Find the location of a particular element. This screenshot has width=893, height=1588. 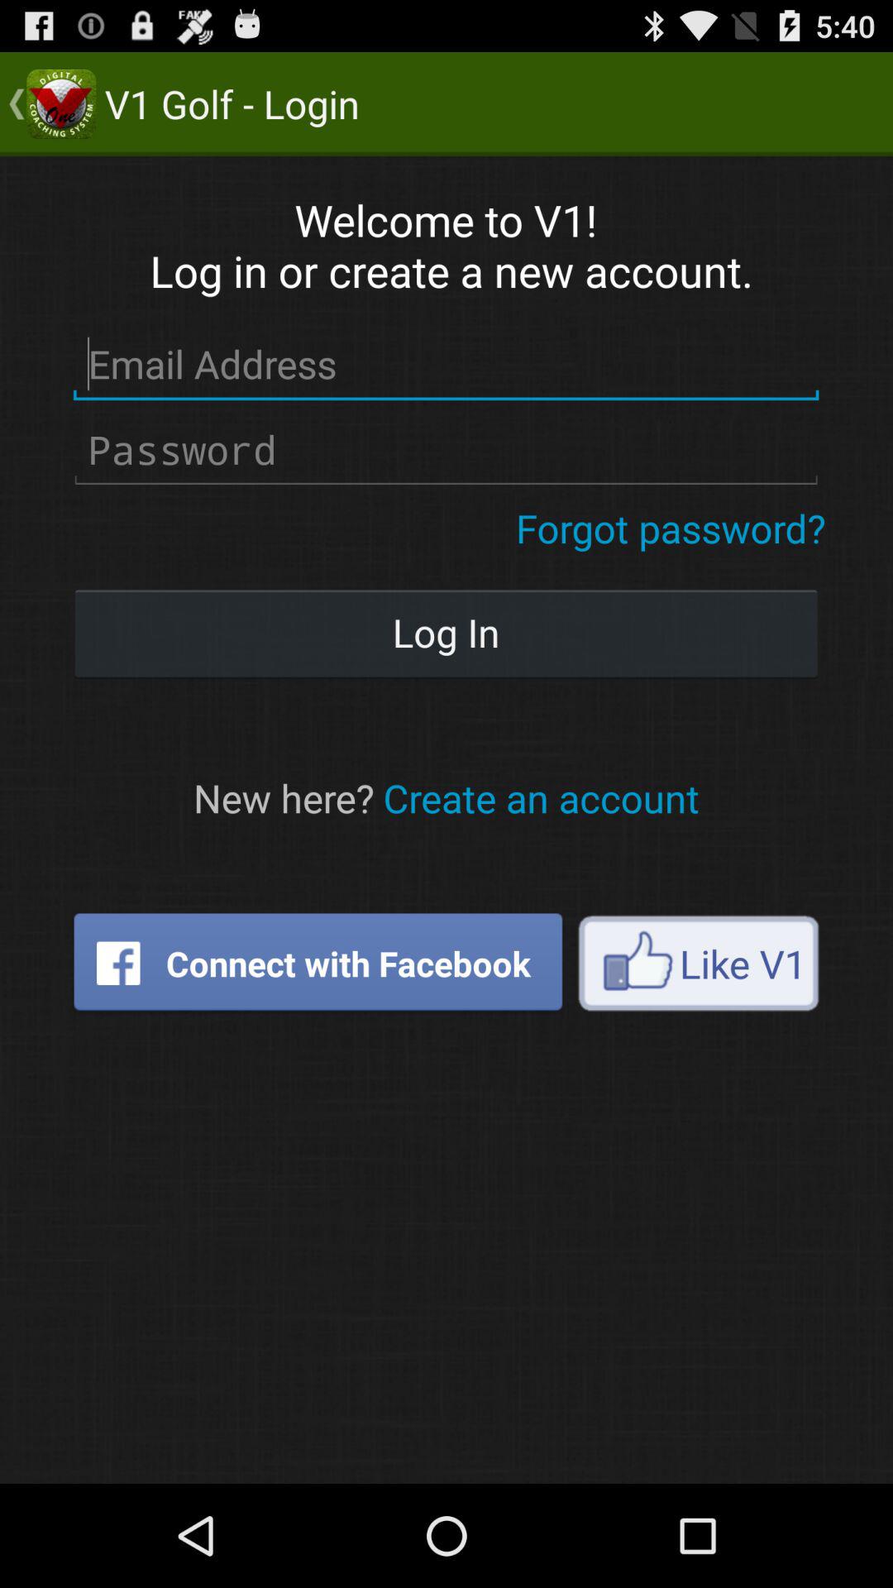

swipe until like v1 item is located at coordinates (698, 963).